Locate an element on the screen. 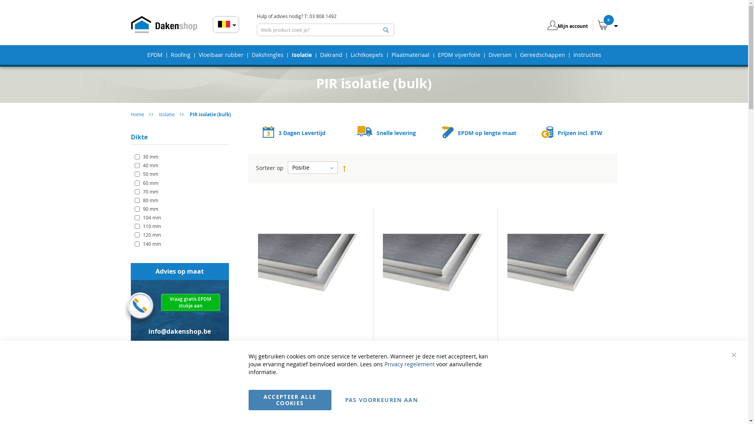 Image resolution: width=754 pixels, height=424 pixels. Bekijk product is located at coordinates (436, 381).